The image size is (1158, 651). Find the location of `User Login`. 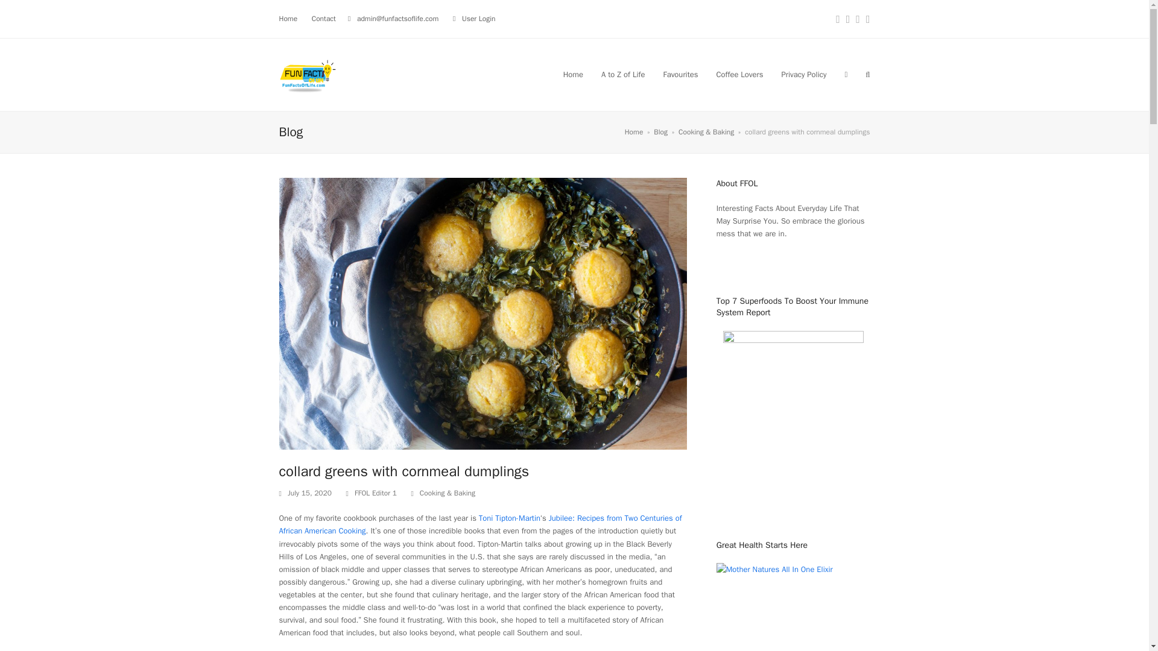

User Login is located at coordinates (479, 18).